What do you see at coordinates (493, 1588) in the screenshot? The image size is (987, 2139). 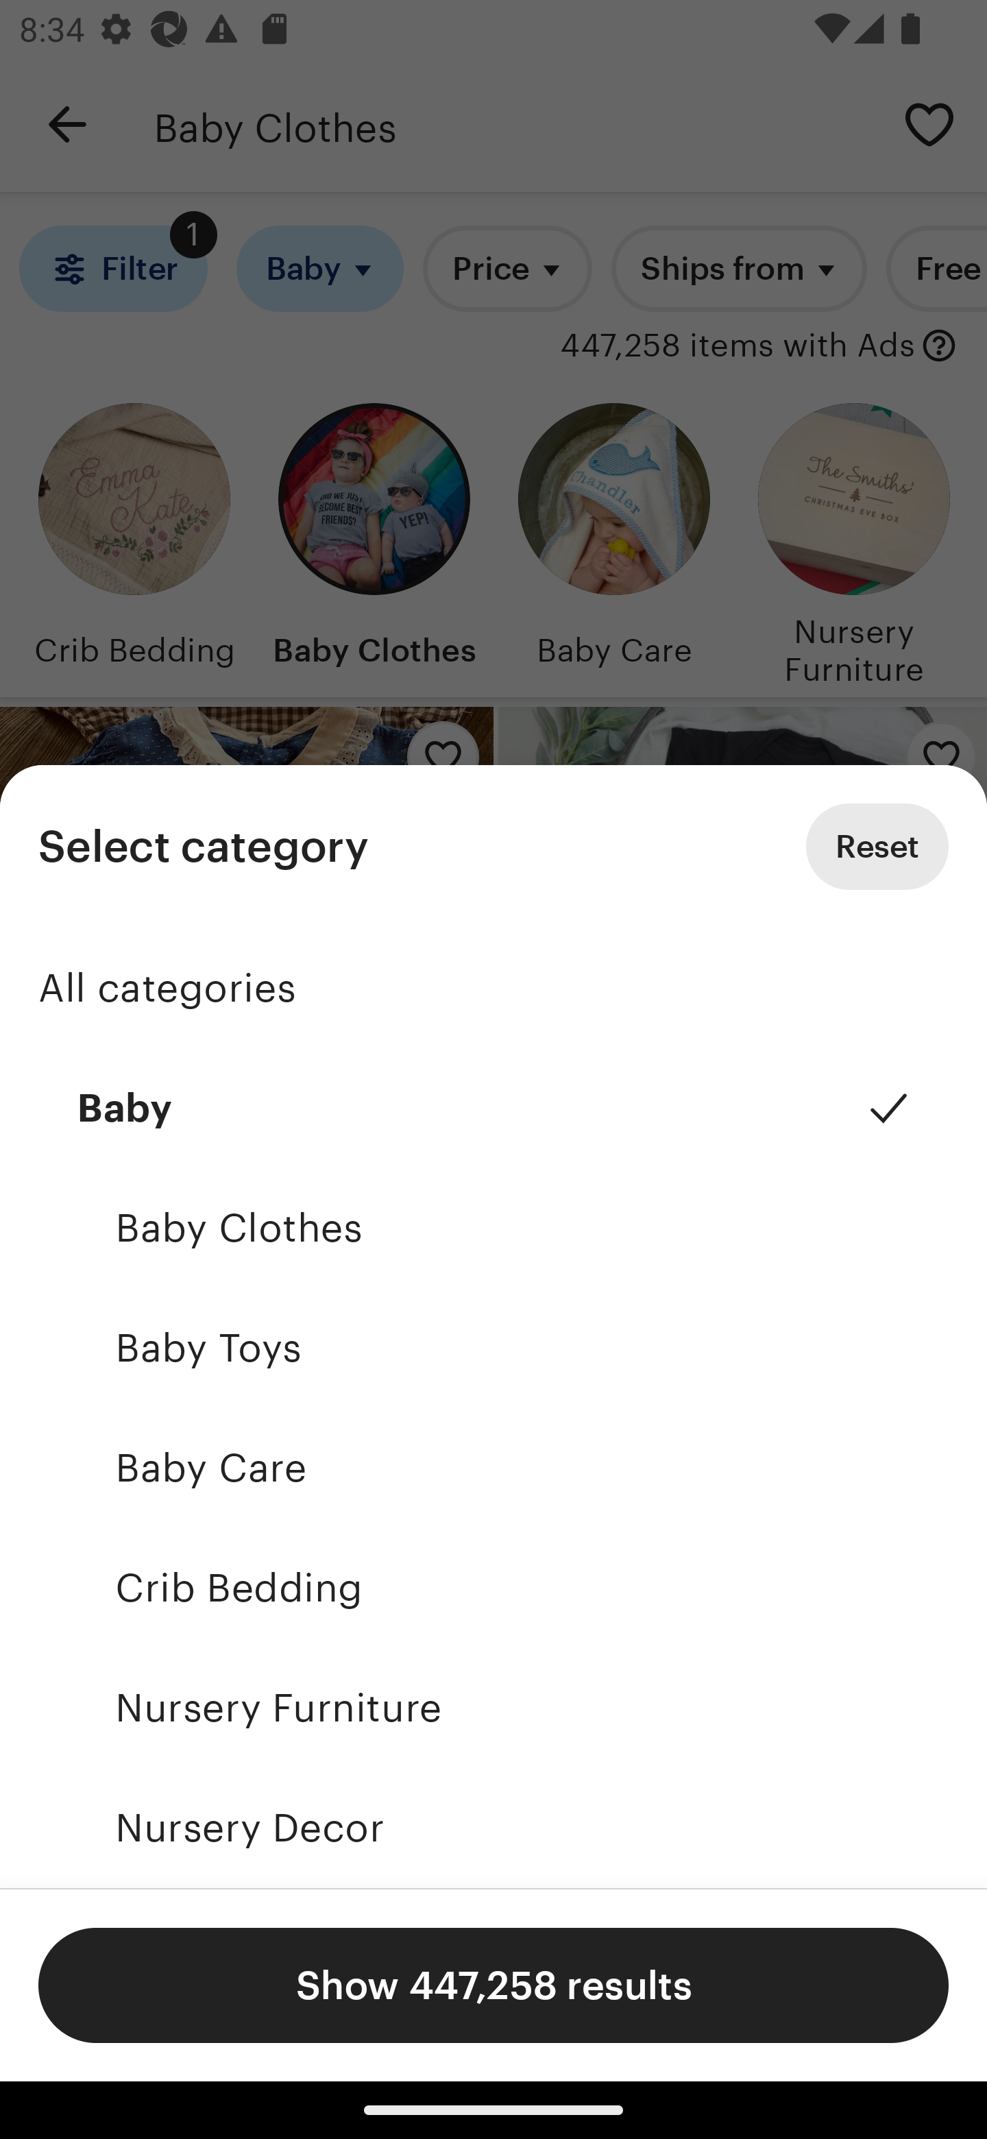 I see `Crib Bedding` at bounding box center [493, 1588].